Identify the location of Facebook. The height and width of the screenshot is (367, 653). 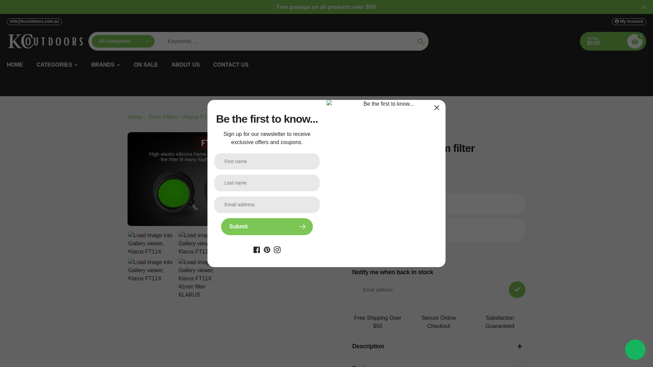
(256, 249).